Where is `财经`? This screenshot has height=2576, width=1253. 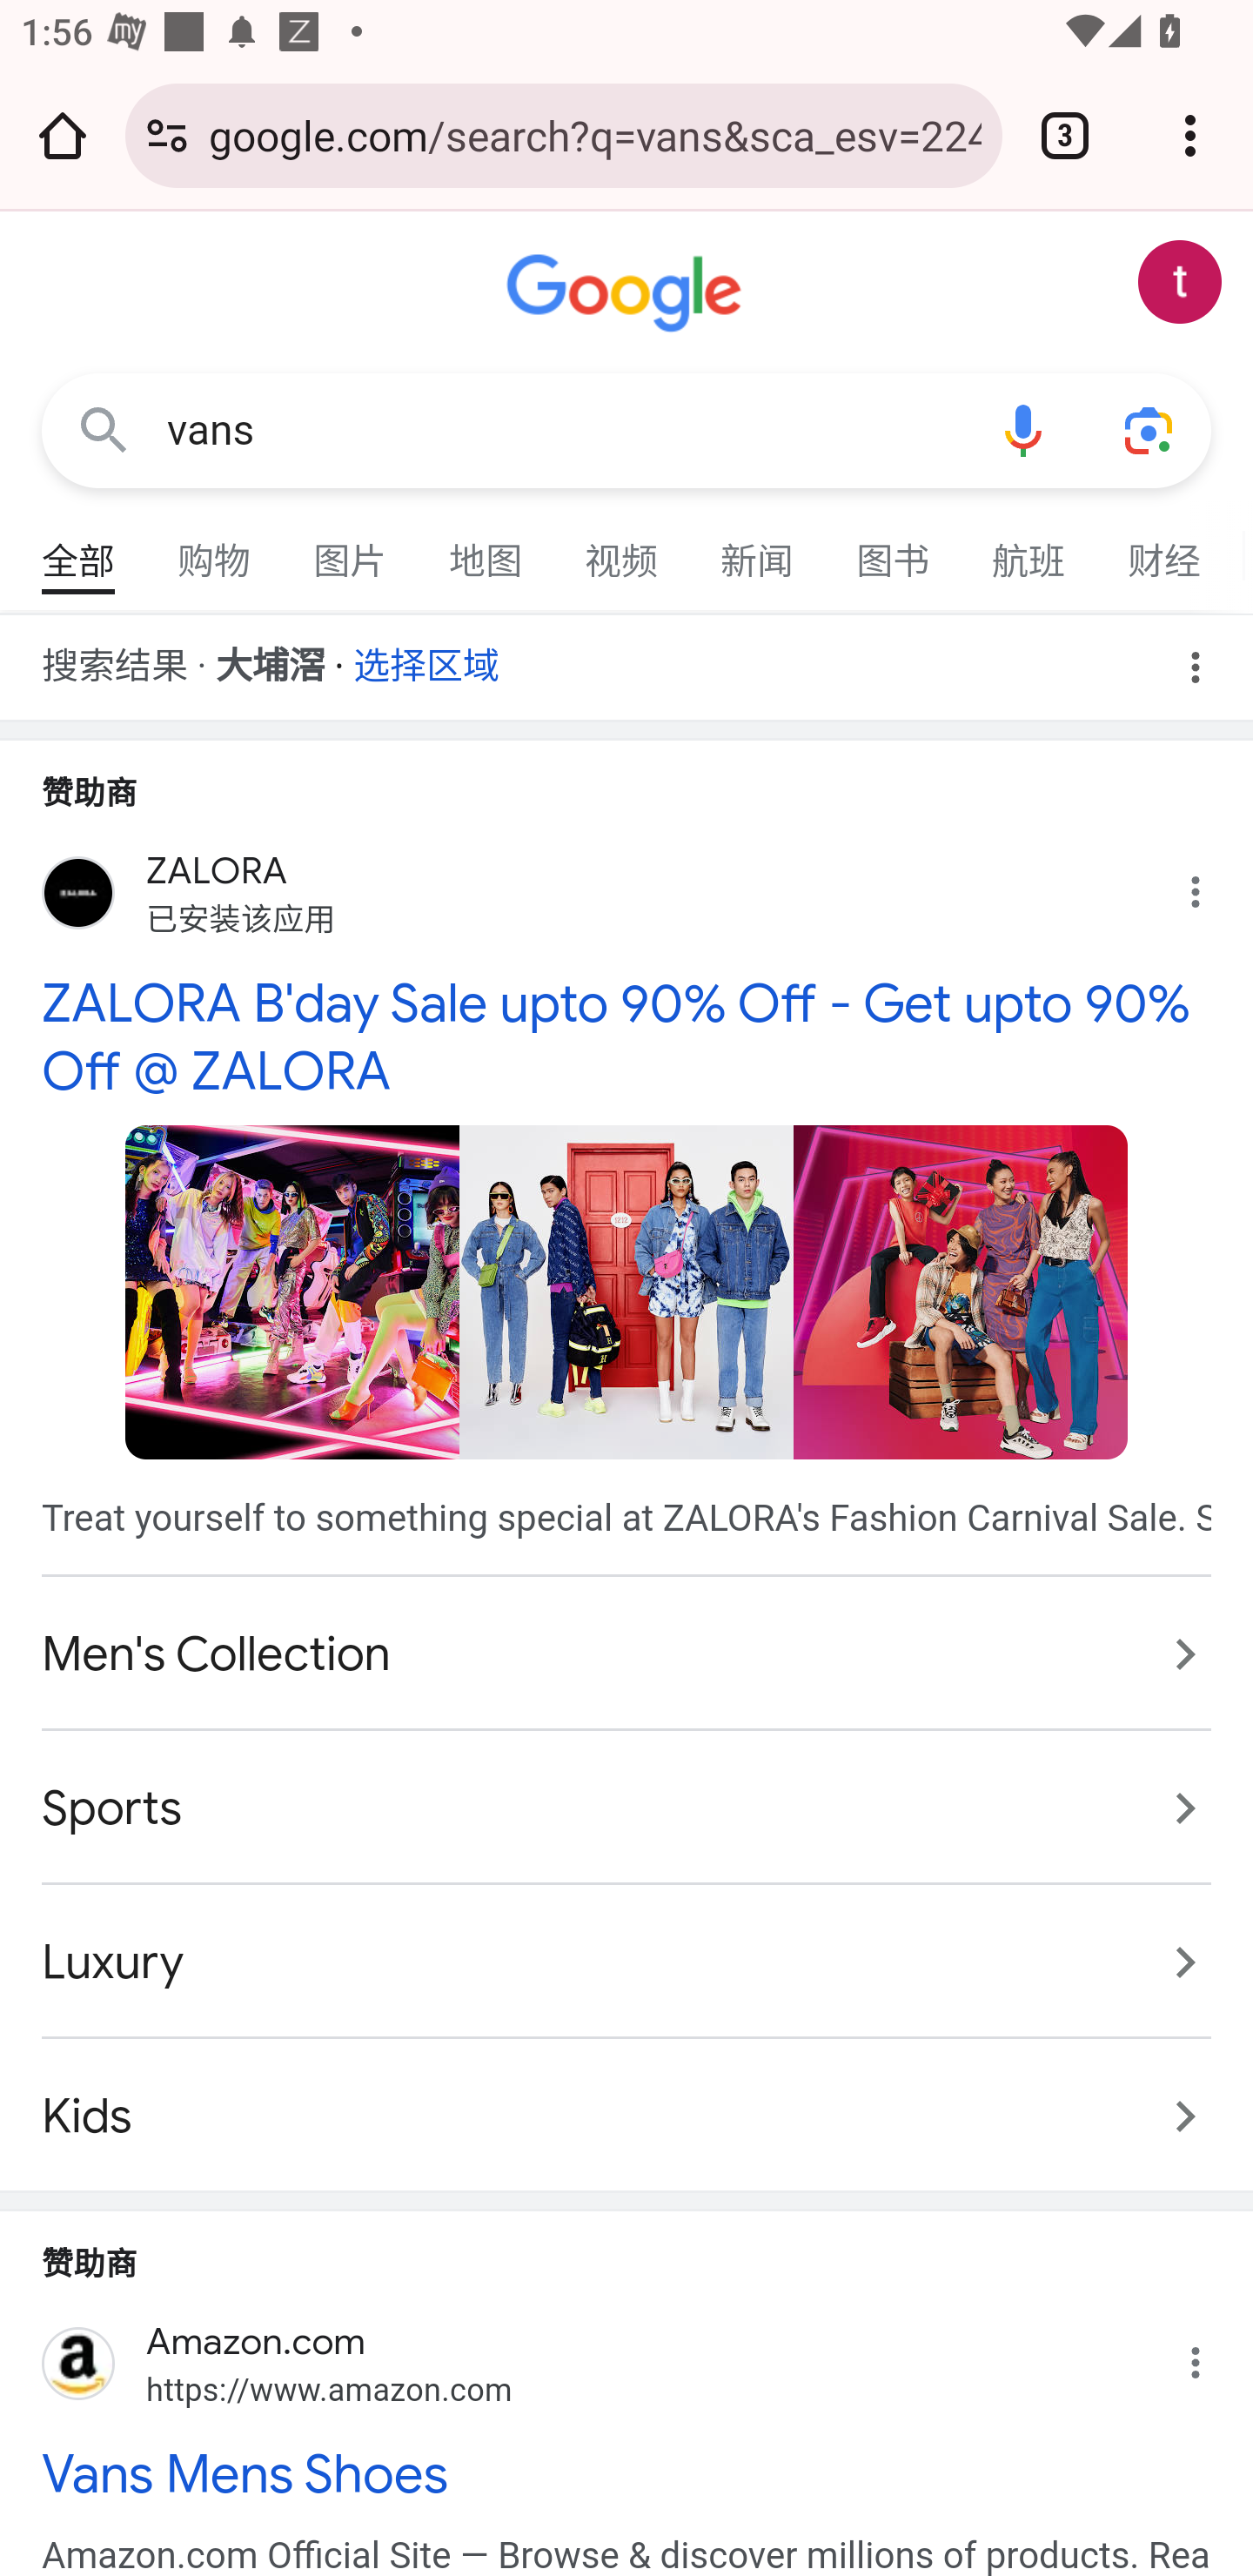
财经 is located at coordinates (1165, 548).